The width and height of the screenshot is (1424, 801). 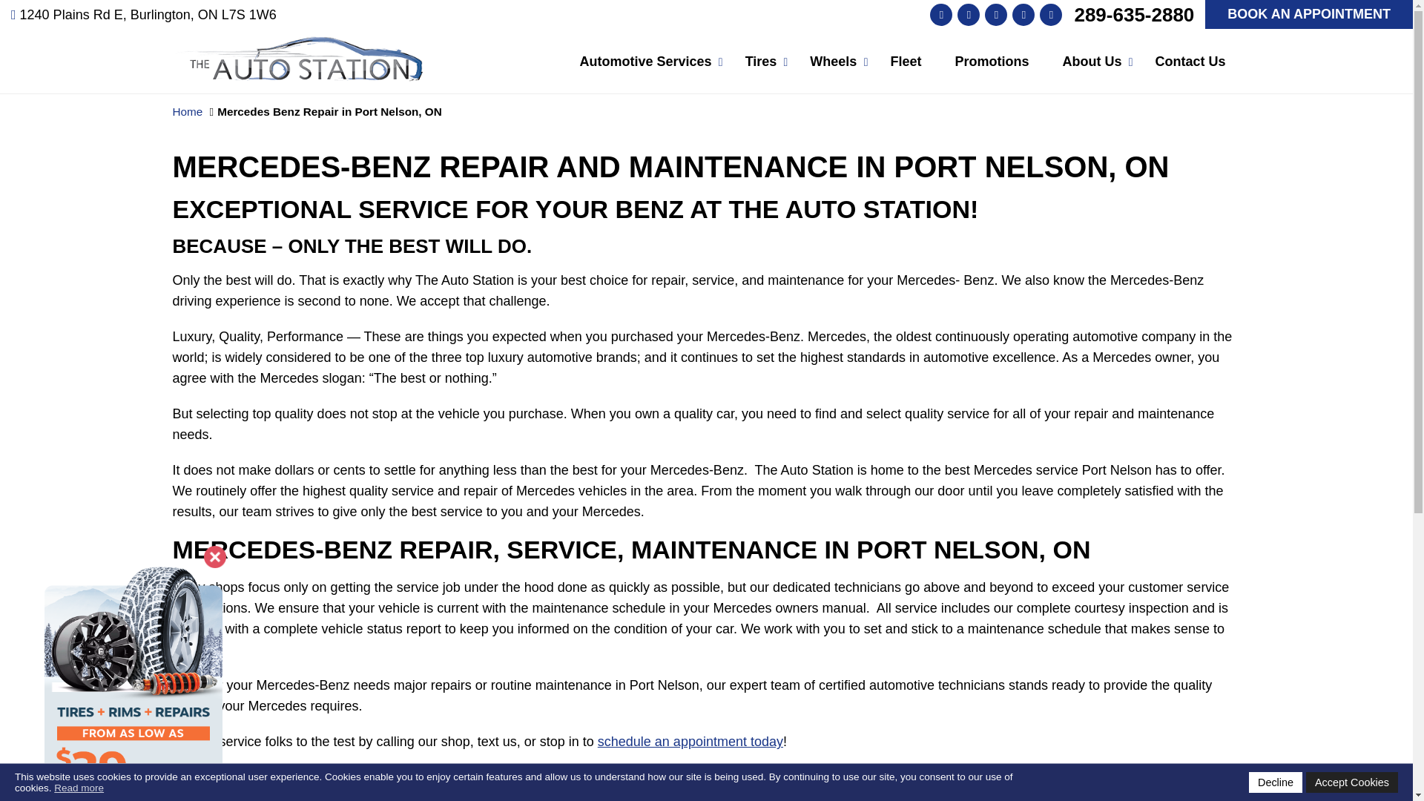 What do you see at coordinates (79, 788) in the screenshot?
I see `Read more` at bounding box center [79, 788].